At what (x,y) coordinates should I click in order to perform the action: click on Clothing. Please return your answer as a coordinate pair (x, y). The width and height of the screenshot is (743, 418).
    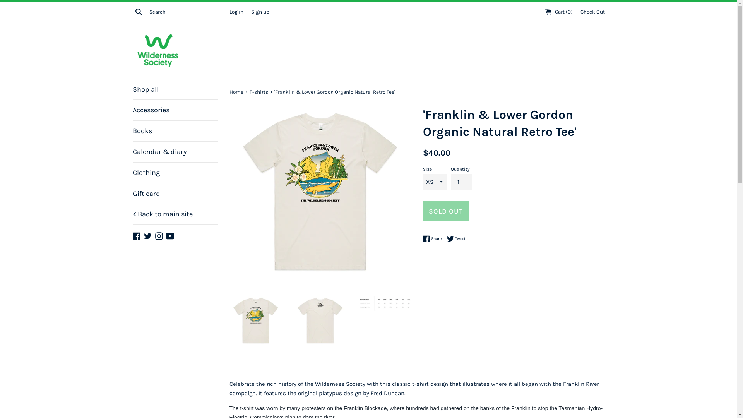
    Looking at the image, I should click on (175, 173).